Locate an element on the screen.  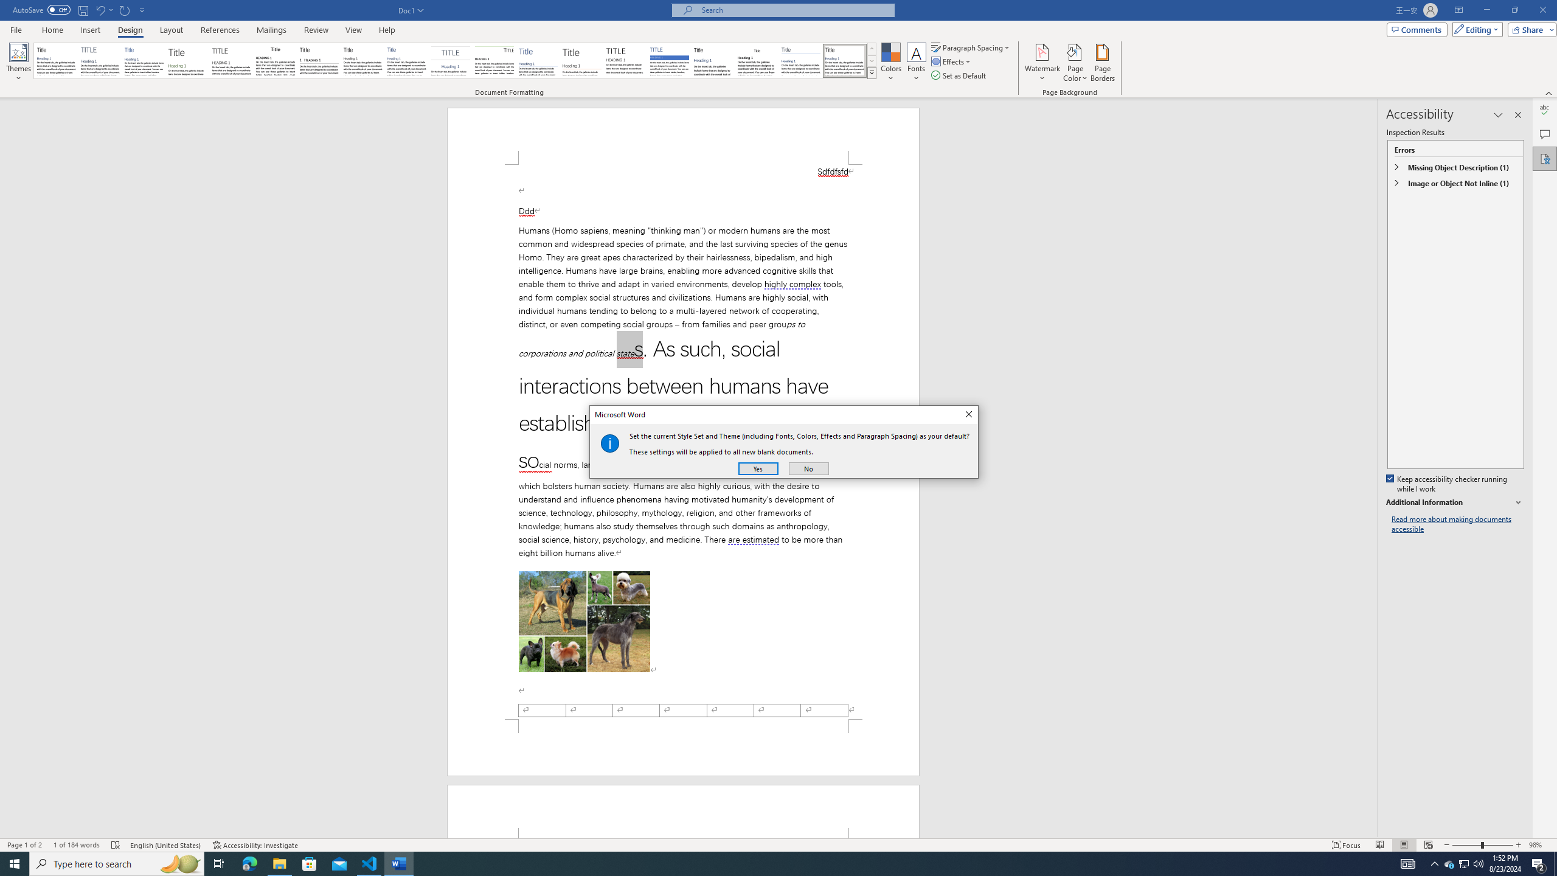
Themes is located at coordinates (18, 63).